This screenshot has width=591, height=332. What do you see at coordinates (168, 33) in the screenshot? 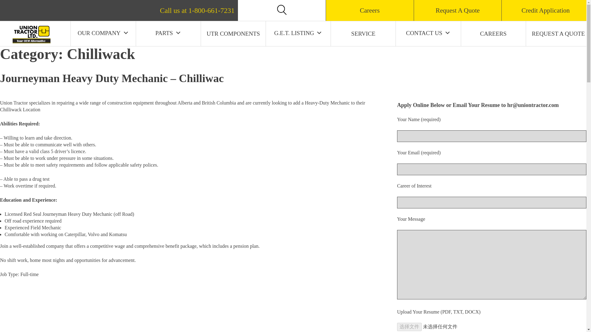
I see `PARTS` at bounding box center [168, 33].